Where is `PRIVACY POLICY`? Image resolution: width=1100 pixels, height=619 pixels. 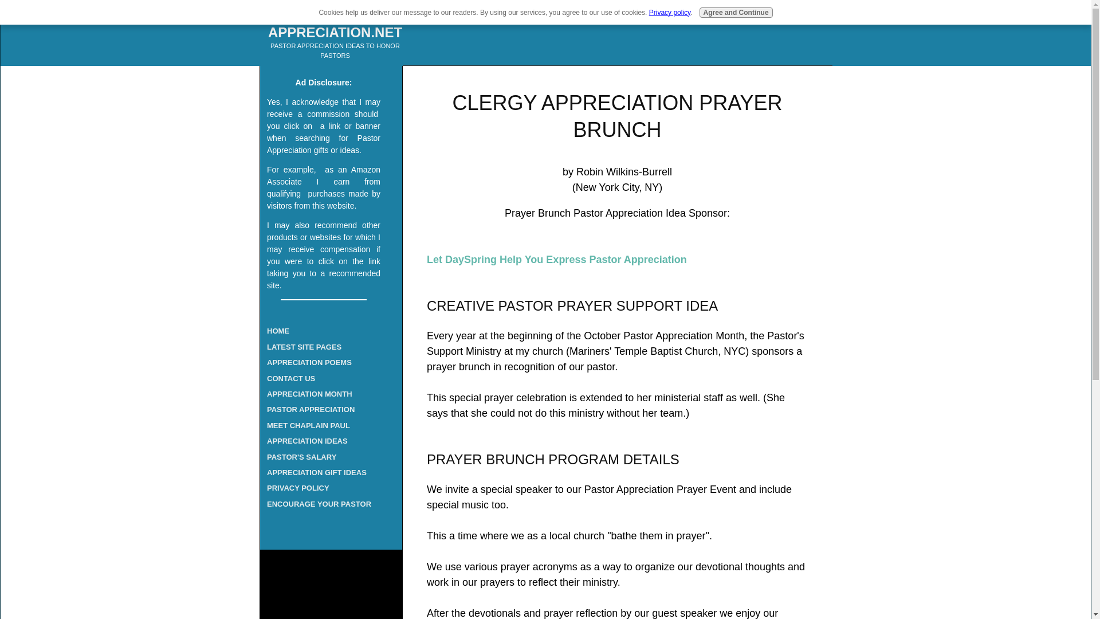 PRIVACY POLICY is located at coordinates (324, 488).